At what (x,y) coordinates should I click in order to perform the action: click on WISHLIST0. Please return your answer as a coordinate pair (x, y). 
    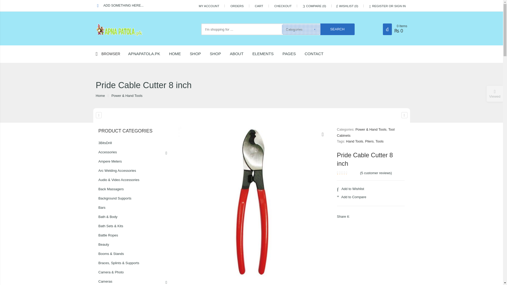
    Looking at the image, I should click on (348, 6).